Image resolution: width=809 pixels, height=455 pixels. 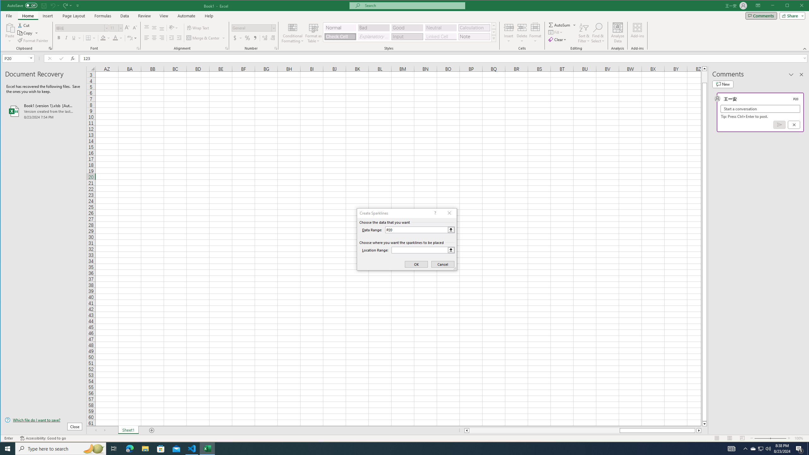 What do you see at coordinates (441, 37) in the screenshot?
I see `Linked Cell` at bounding box center [441, 37].